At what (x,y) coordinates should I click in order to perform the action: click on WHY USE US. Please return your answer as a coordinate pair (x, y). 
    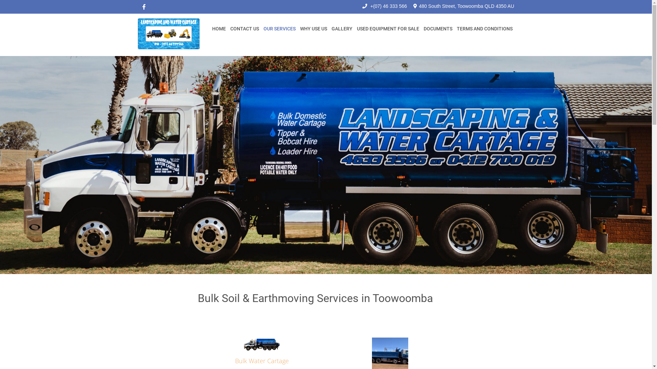
    Looking at the image, I should click on (313, 29).